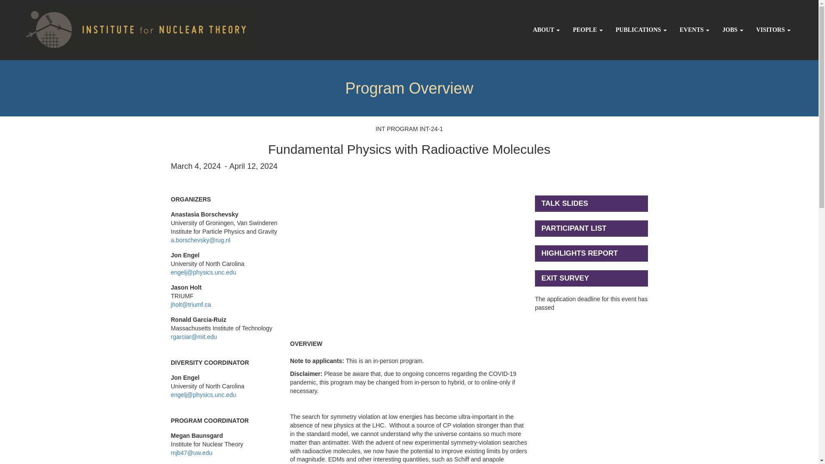 This screenshot has width=825, height=464. What do you see at coordinates (127, 28) in the screenshot?
I see `Home` at bounding box center [127, 28].